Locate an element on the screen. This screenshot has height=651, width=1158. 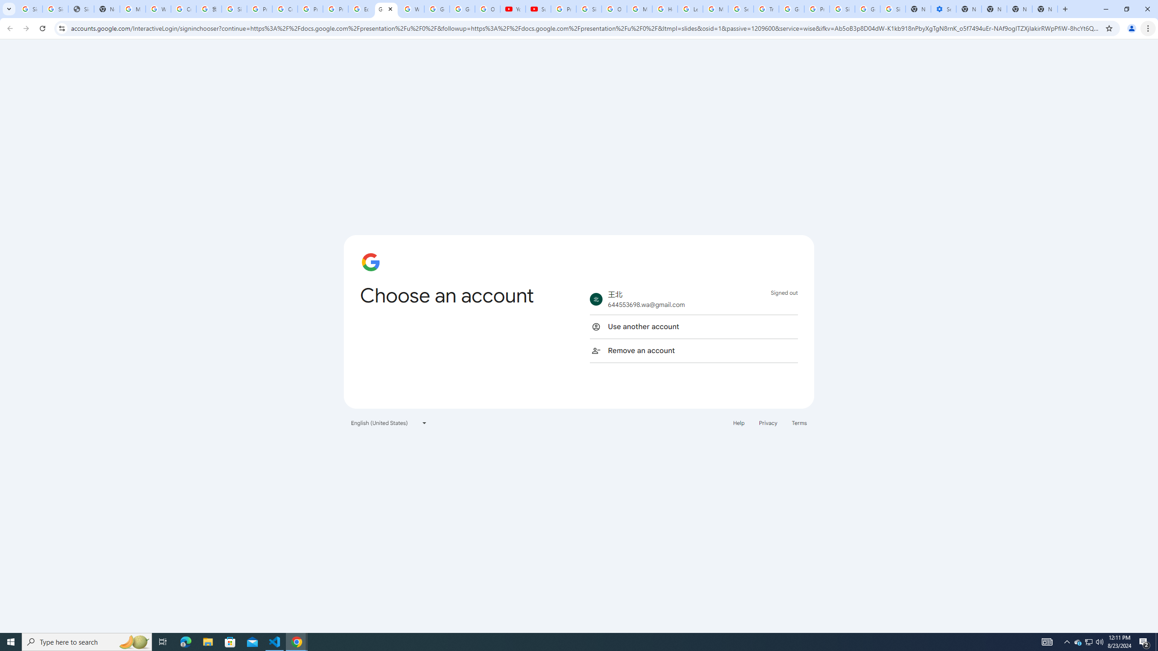
Google Ads - Sign in is located at coordinates (791, 9).